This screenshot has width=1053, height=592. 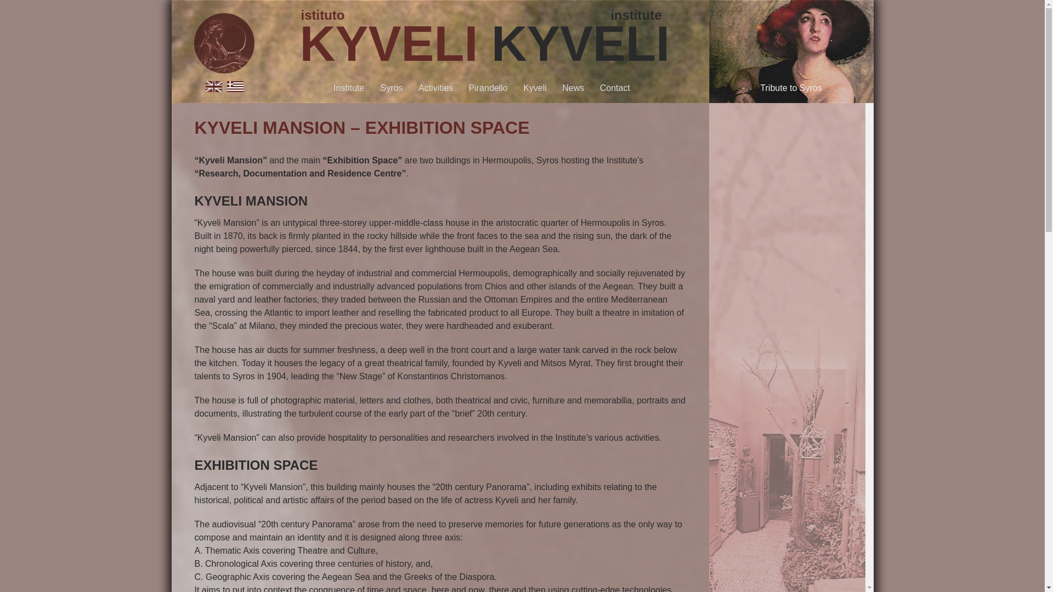 I want to click on Kyveli Institute, so click(x=224, y=68).